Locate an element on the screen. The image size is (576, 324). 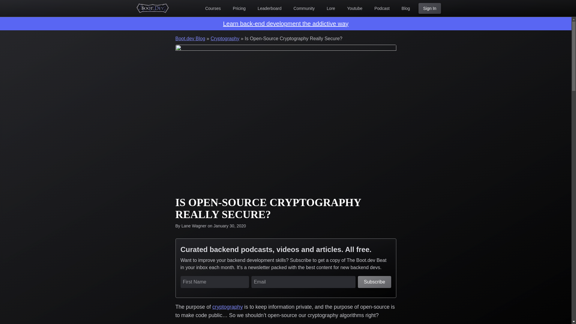
cryptography is located at coordinates (228, 307).